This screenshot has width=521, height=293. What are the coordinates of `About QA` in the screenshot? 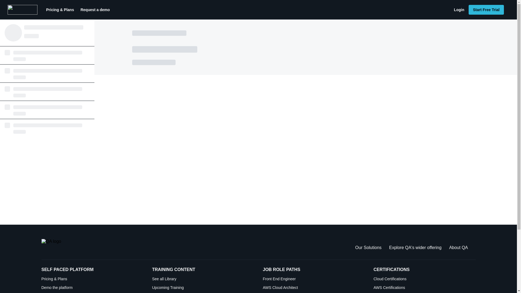 It's located at (459, 247).